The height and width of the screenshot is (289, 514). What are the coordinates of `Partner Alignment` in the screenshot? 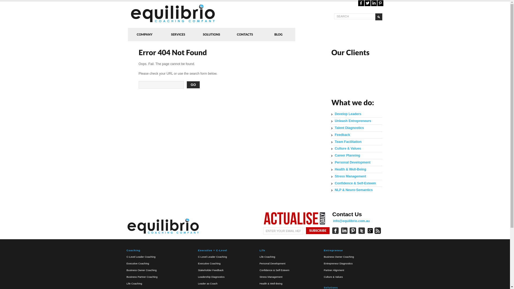 It's located at (334, 270).